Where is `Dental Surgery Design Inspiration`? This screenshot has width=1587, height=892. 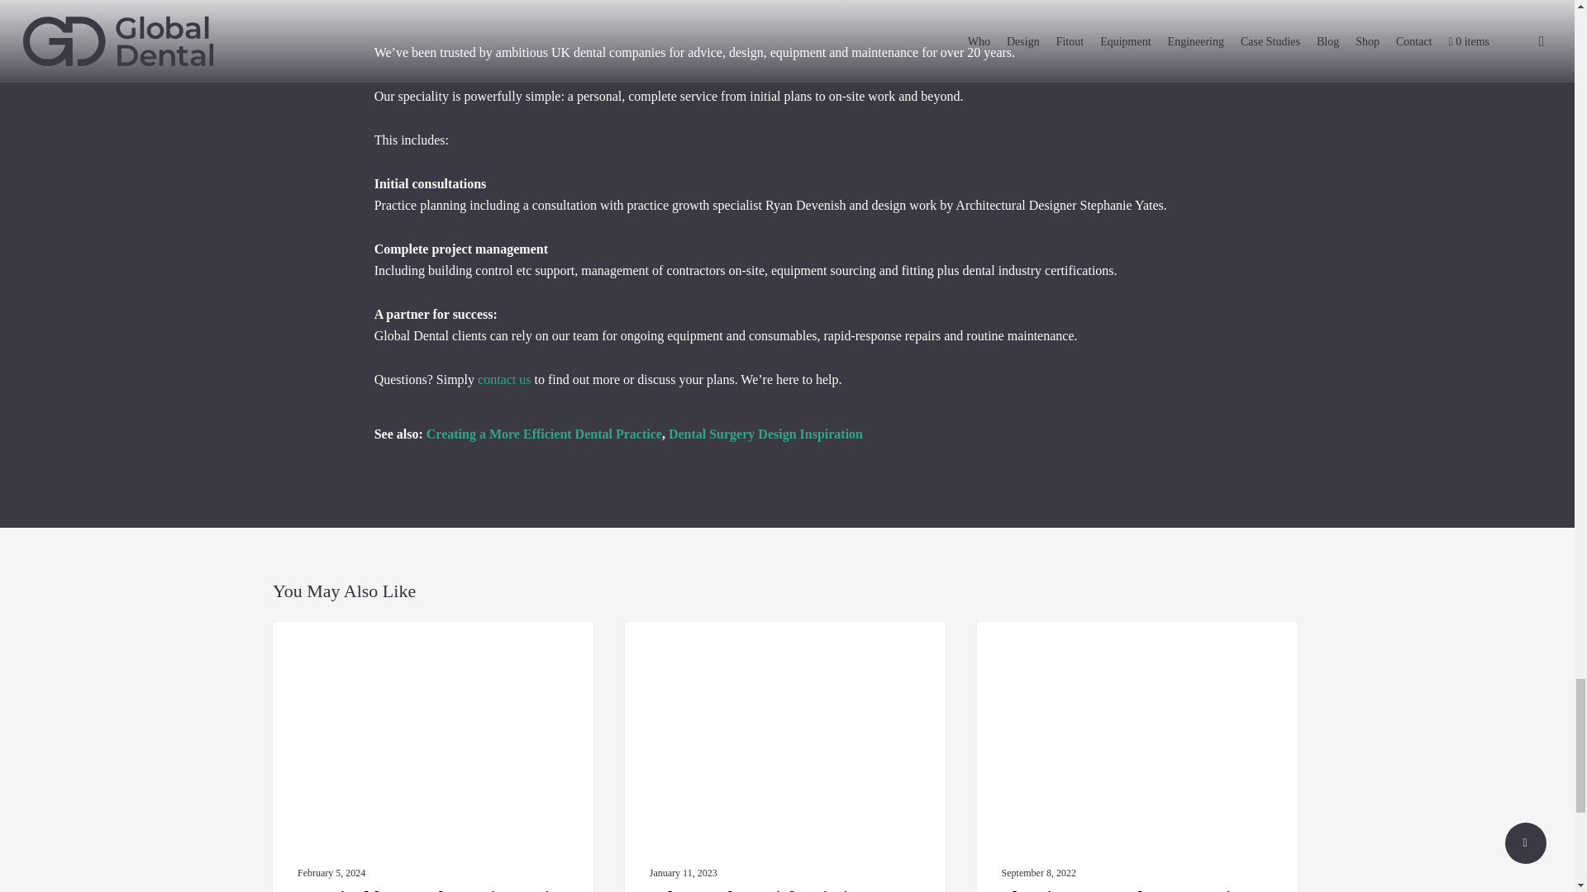 Dental Surgery Design Inspiration is located at coordinates (765, 434).